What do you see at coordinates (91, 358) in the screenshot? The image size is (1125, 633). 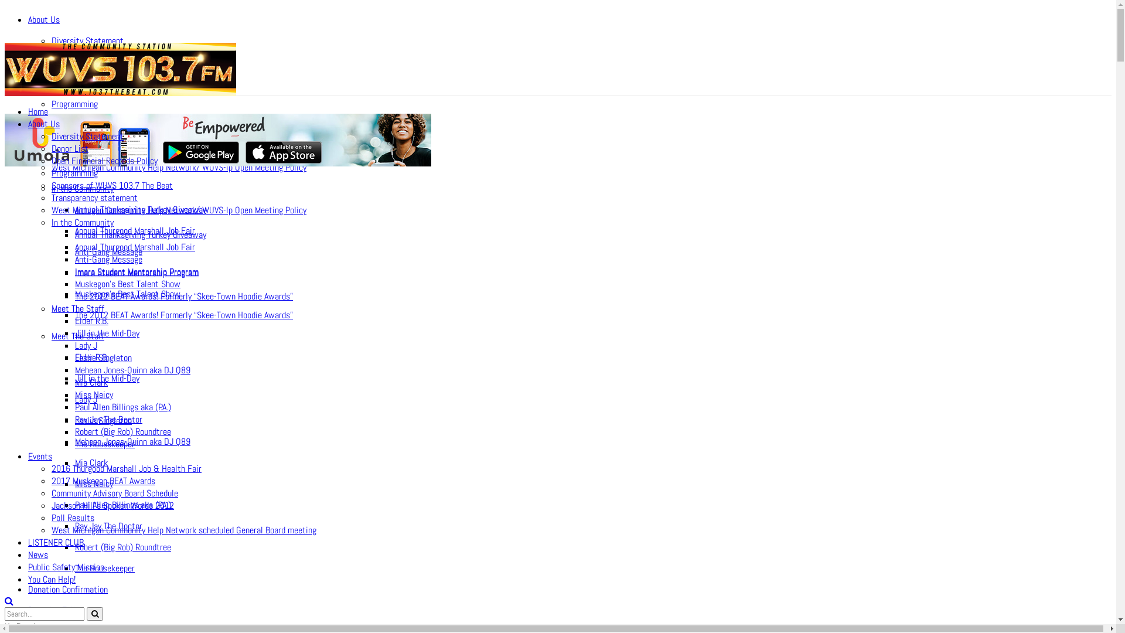 I see `Elder R.B.` at bounding box center [91, 358].